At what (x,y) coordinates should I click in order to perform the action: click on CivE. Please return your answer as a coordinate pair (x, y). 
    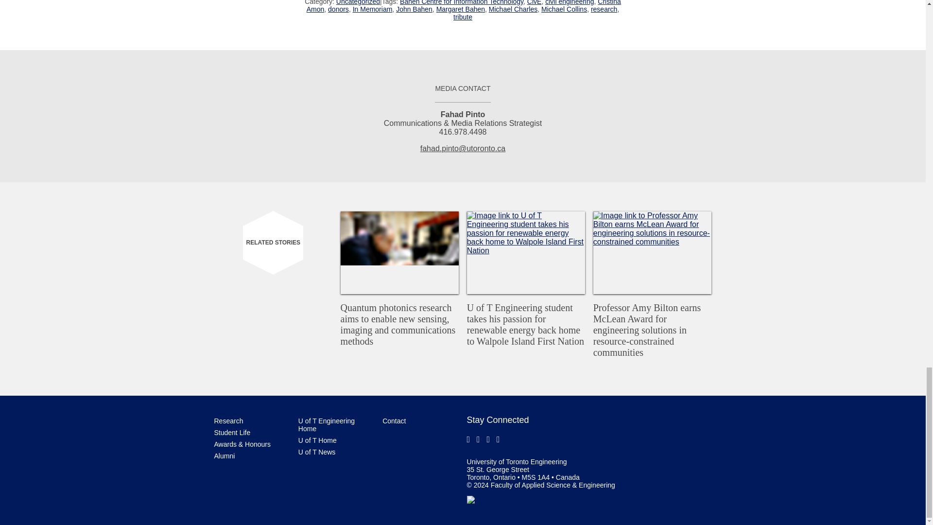
    Looking at the image, I should click on (535, 2).